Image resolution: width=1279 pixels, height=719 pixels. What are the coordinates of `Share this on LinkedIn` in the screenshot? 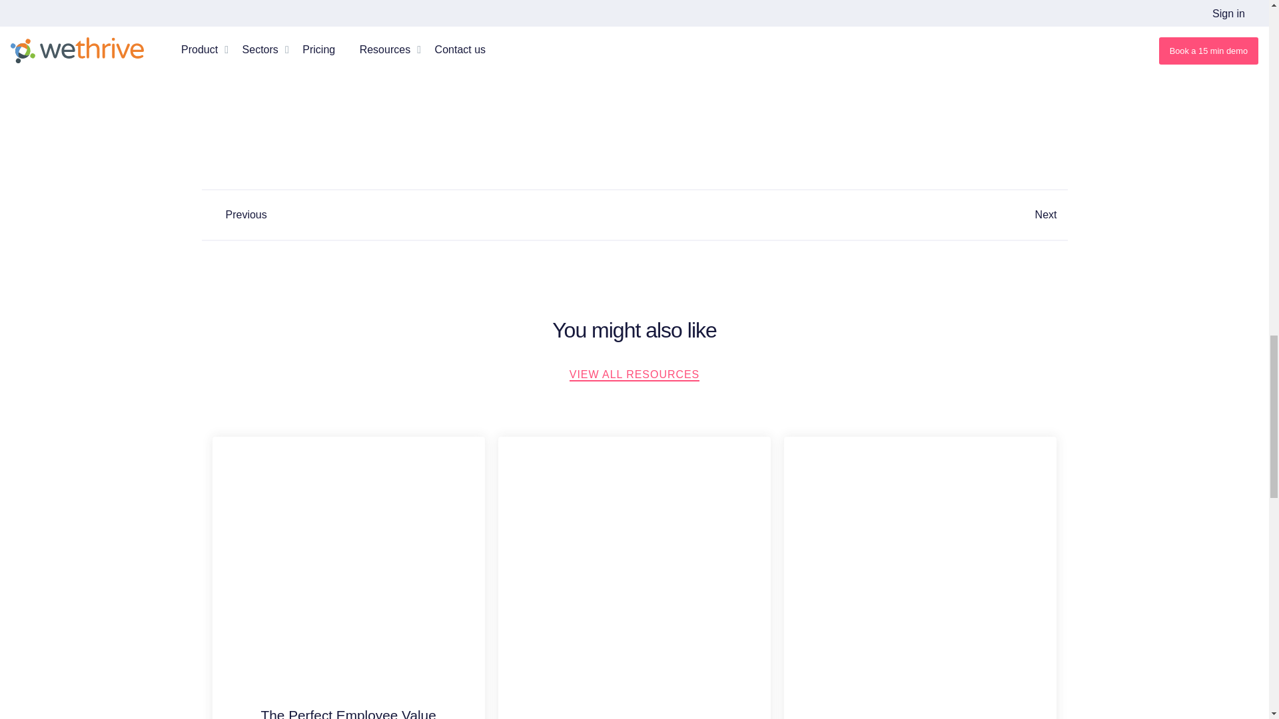 It's located at (634, 164).